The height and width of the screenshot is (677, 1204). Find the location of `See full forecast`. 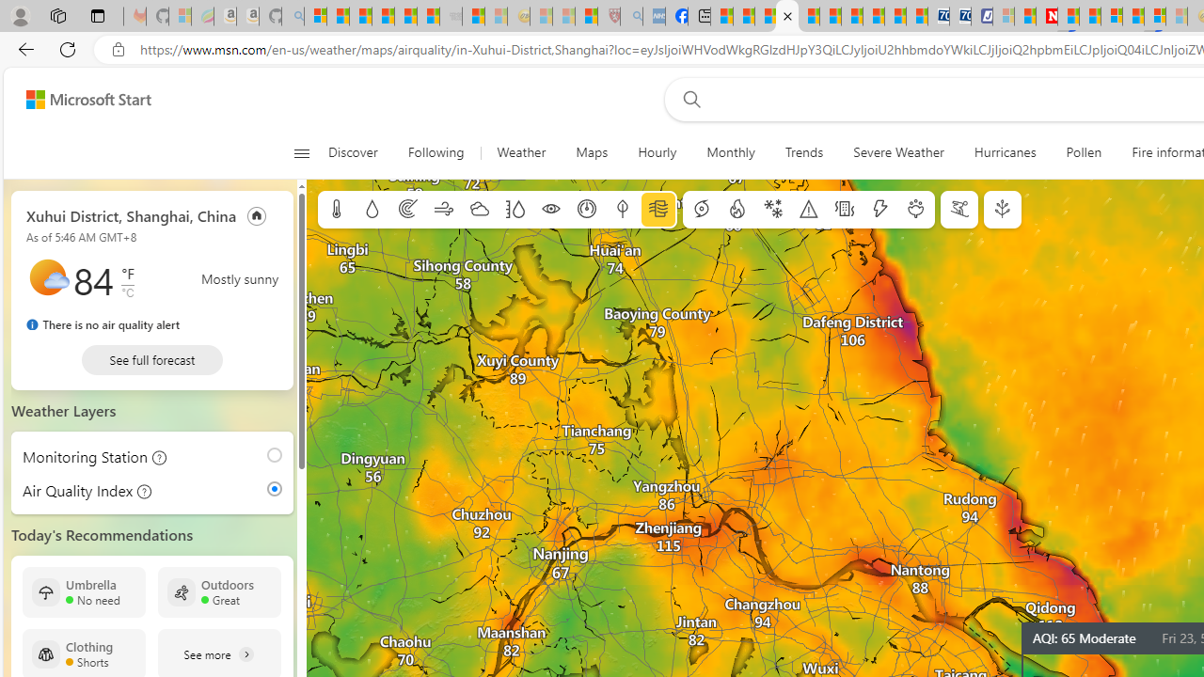

See full forecast is located at coordinates (152, 359).